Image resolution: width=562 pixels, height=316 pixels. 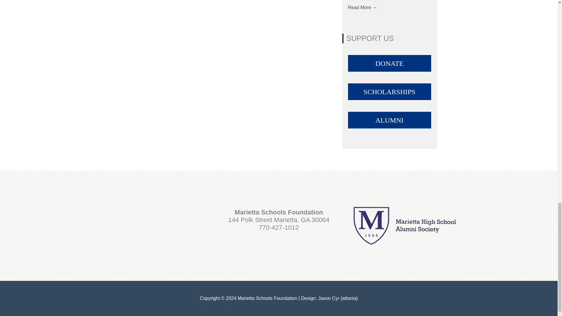 I want to click on Click Here, so click(x=389, y=120).